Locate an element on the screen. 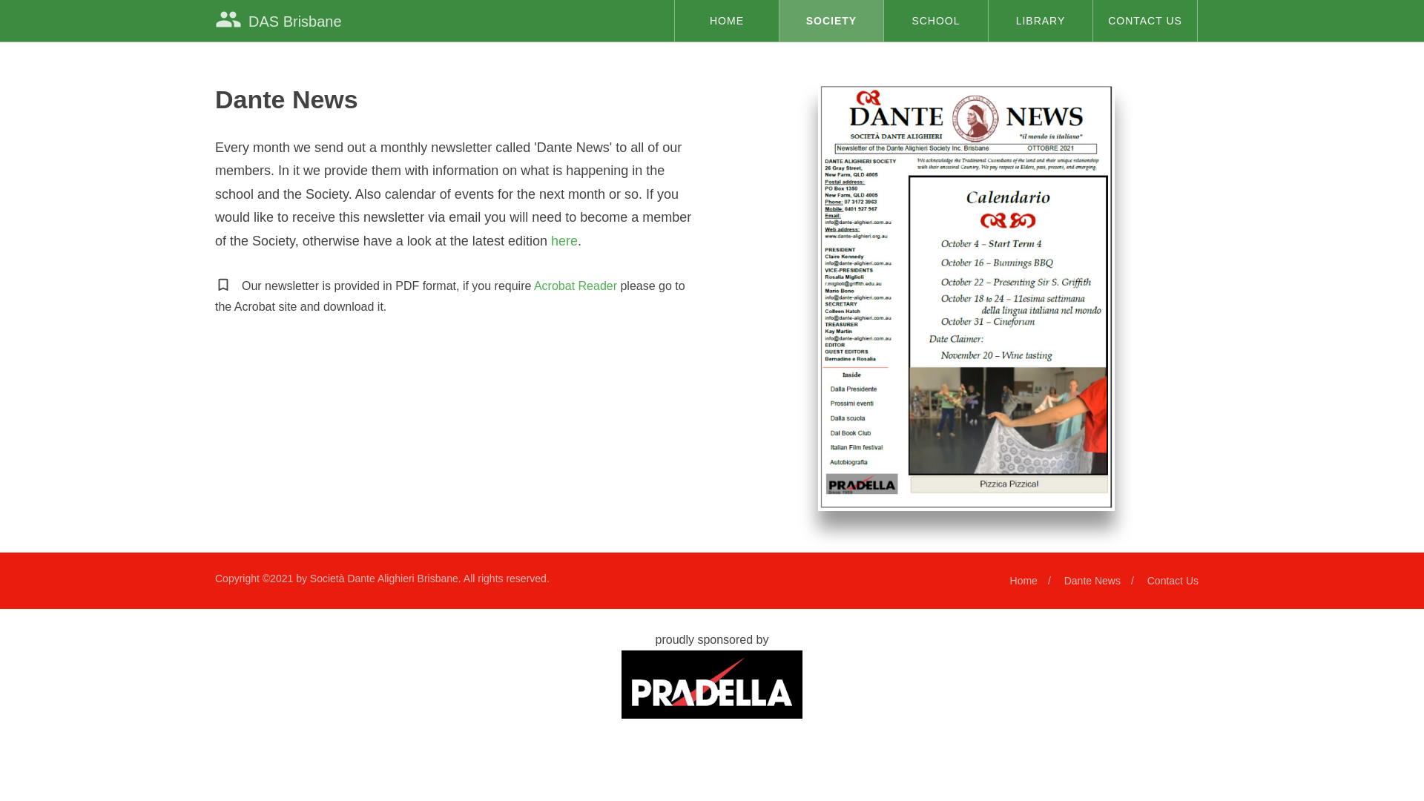 The width and height of the screenshot is (1424, 801). Dante News is located at coordinates (1092, 581).